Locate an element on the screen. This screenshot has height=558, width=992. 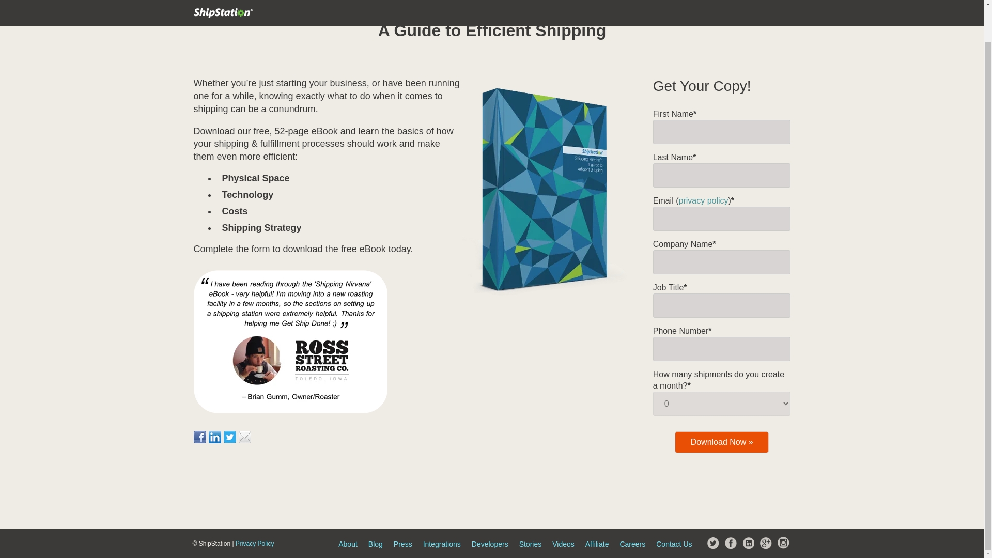
Contact Us is located at coordinates (674, 544).